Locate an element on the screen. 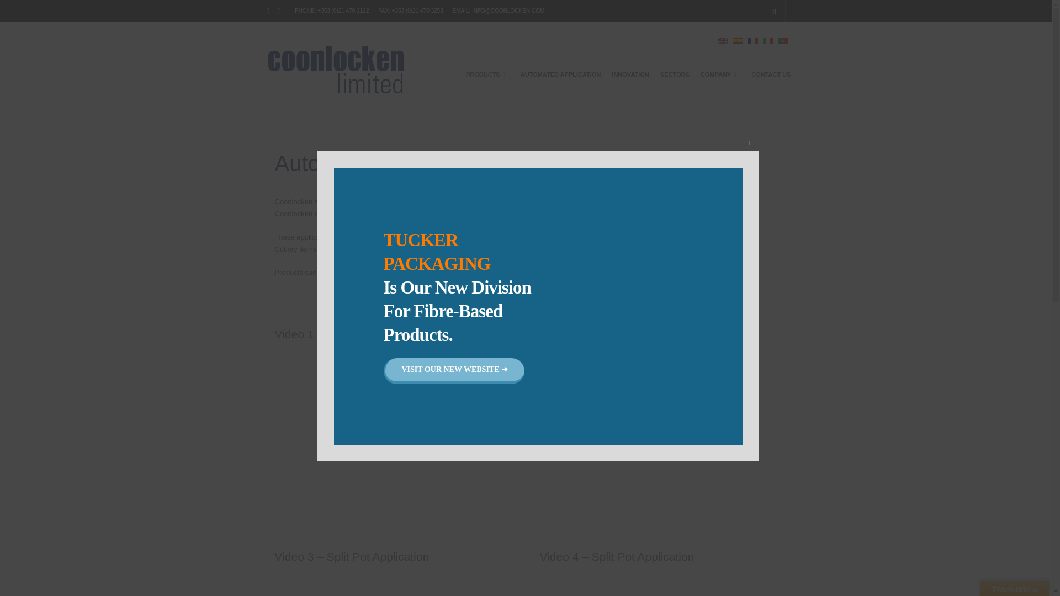 The image size is (1060, 596). Italian is located at coordinates (767, 40).